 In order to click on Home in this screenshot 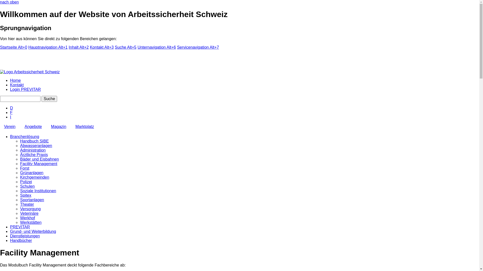, I will do `click(16, 80)`.